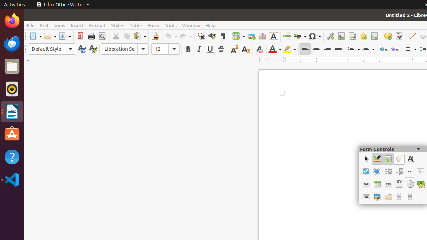  What do you see at coordinates (377, 197) in the screenshot?
I see `Image Control` at bounding box center [377, 197].